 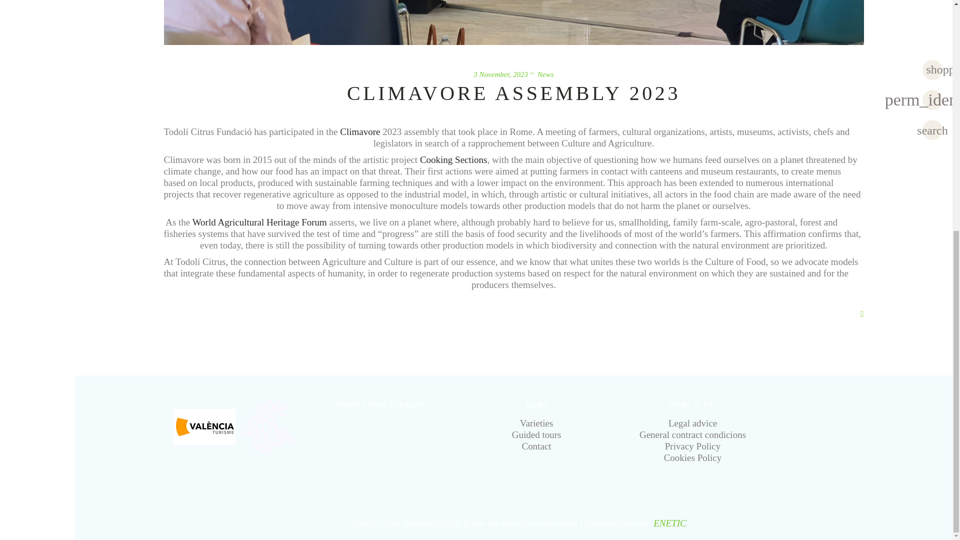 I want to click on Guided tours, so click(x=536, y=434).